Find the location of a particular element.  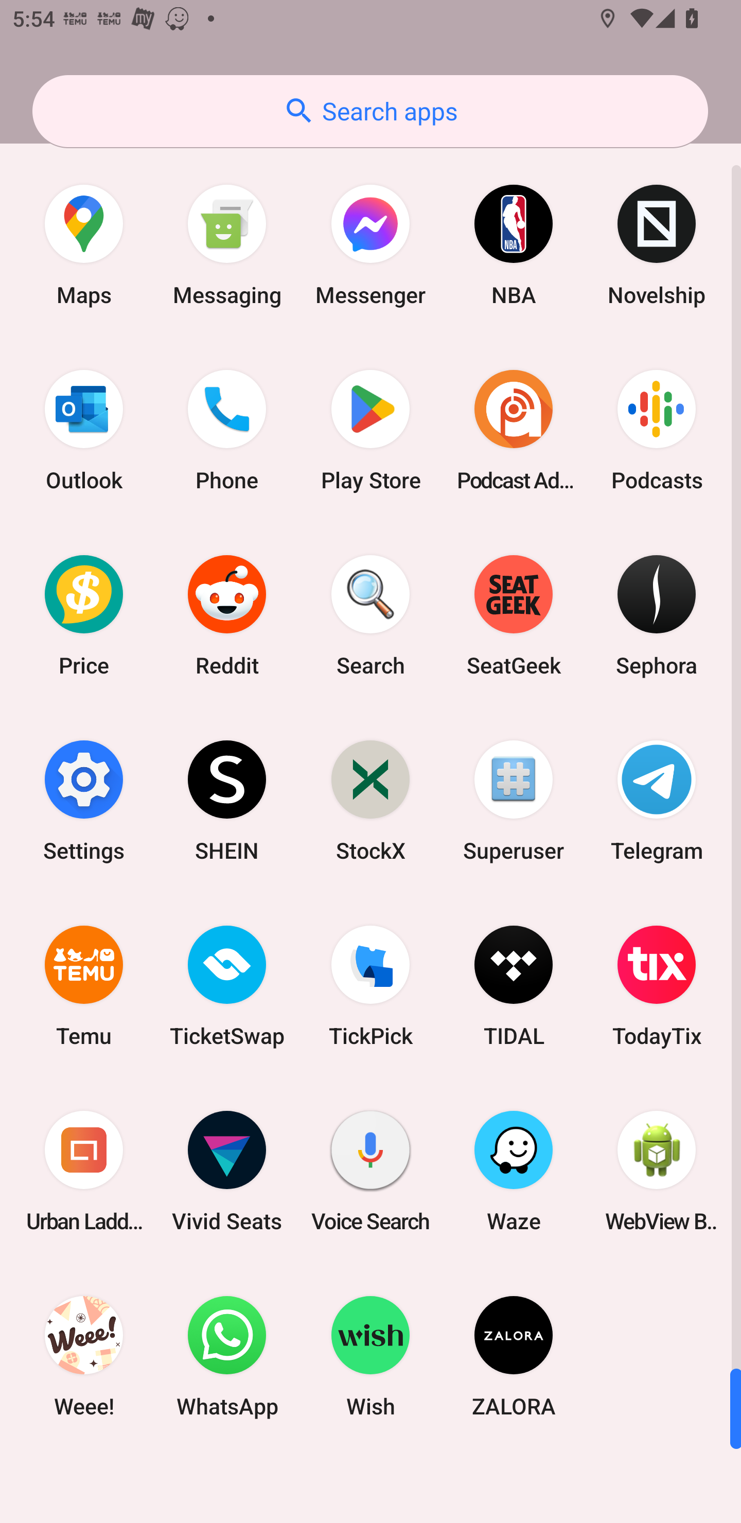

Reddit is located at coordinates (227, 615).